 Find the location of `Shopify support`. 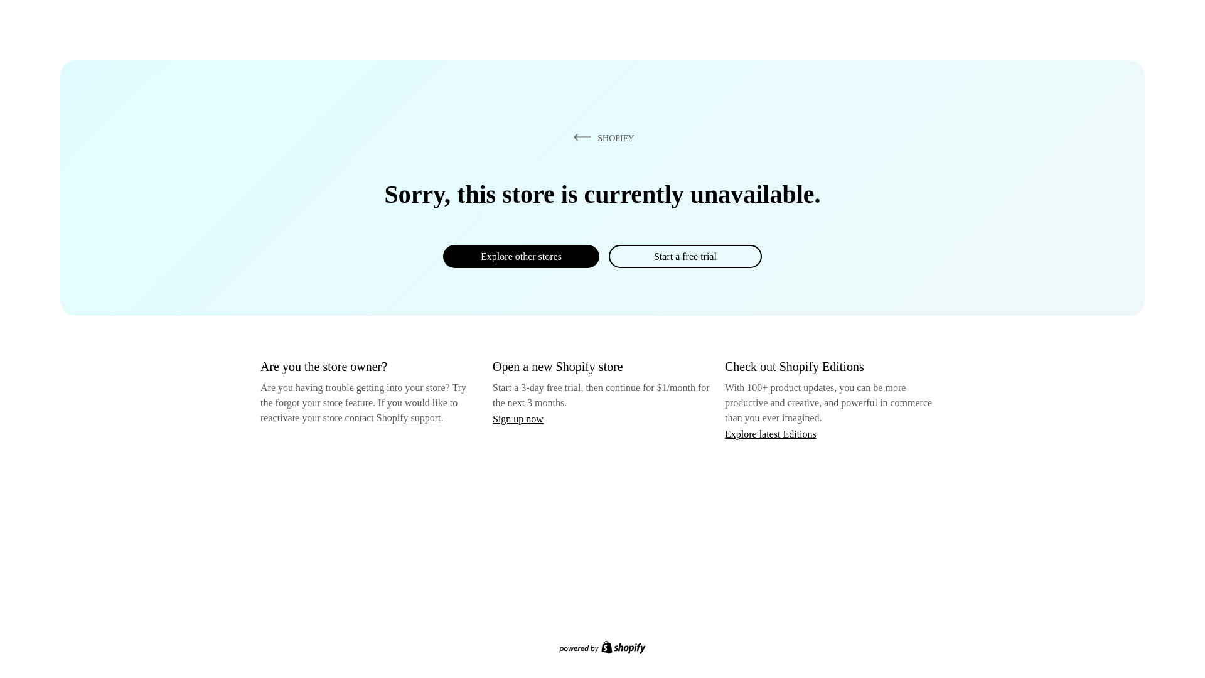

Shopify support is located at coordinates (408, 417).